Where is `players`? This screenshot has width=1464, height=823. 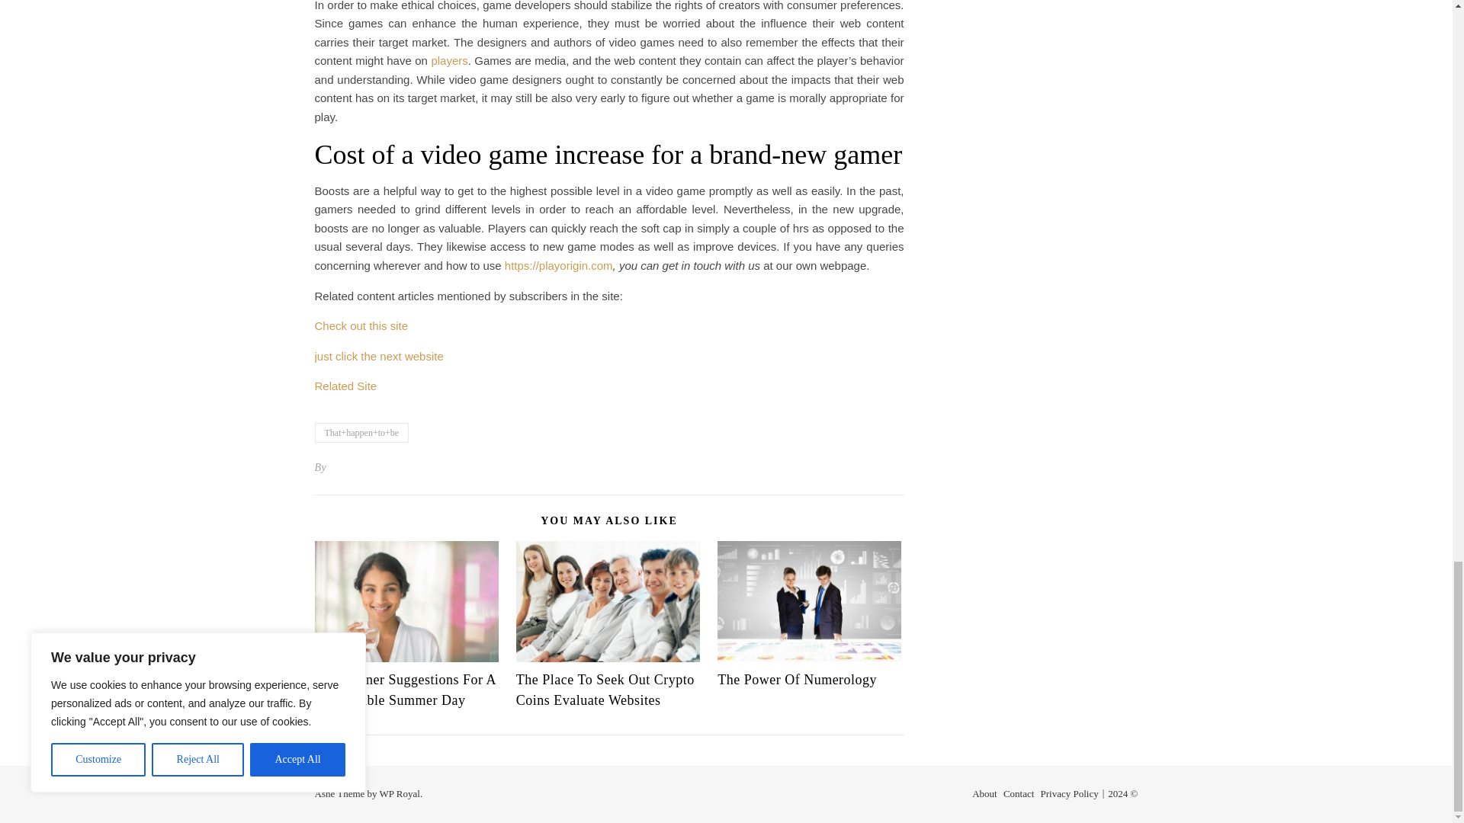 players is located at coordinates (448, 60).